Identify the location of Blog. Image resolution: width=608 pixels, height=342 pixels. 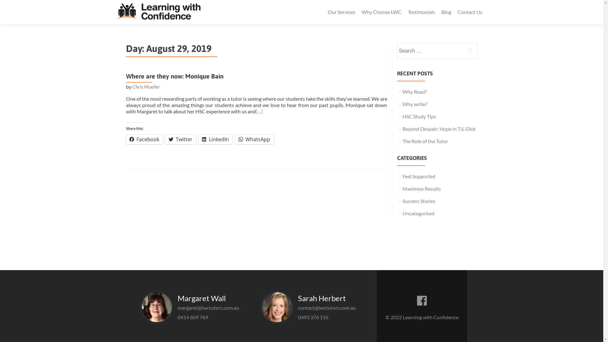
(446, 12).